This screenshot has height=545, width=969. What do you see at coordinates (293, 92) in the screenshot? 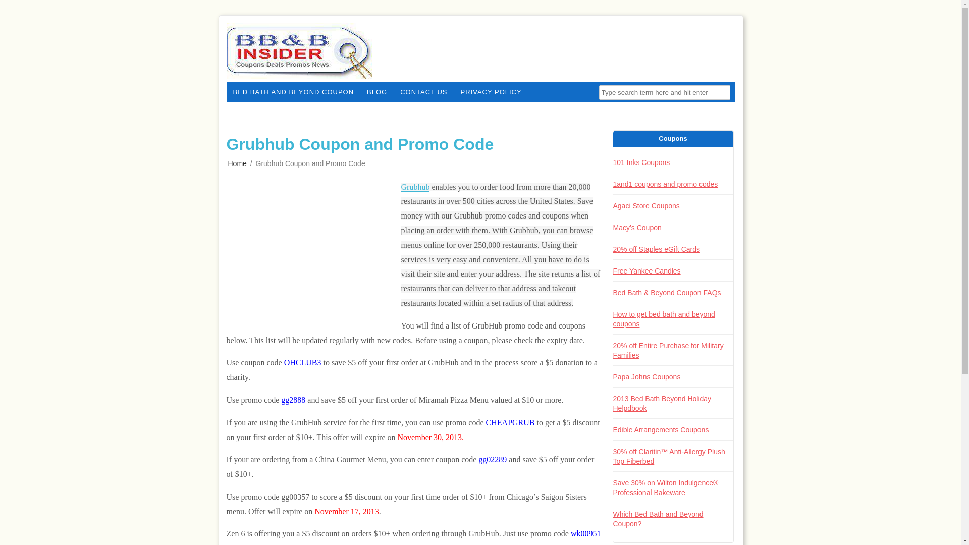
I see `BED BATH AND BEYOND COUPON` at bounding box center [293, 92].